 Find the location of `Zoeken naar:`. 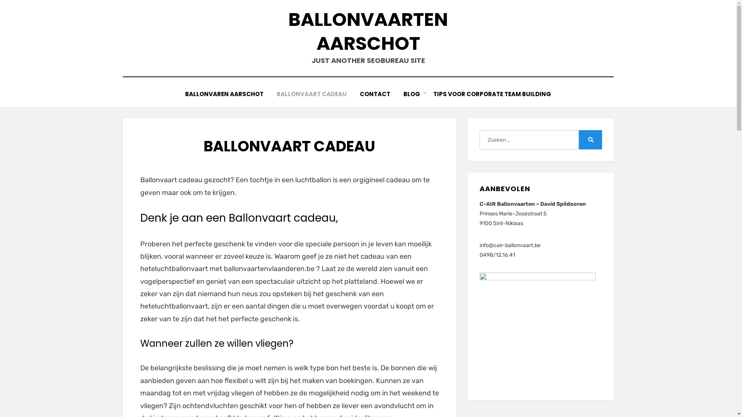

Zoeken naar: is located at coordinates (529, 140).